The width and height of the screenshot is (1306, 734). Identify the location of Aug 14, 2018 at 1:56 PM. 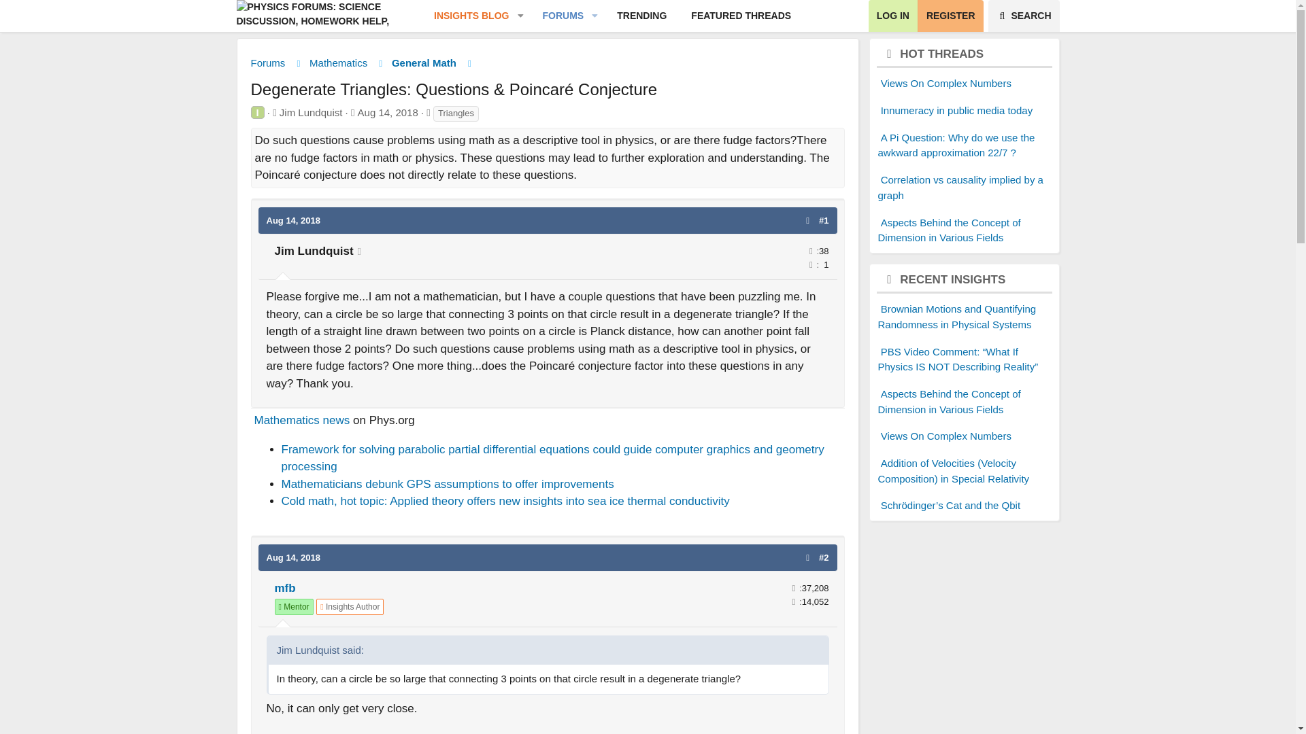
(388, 111).